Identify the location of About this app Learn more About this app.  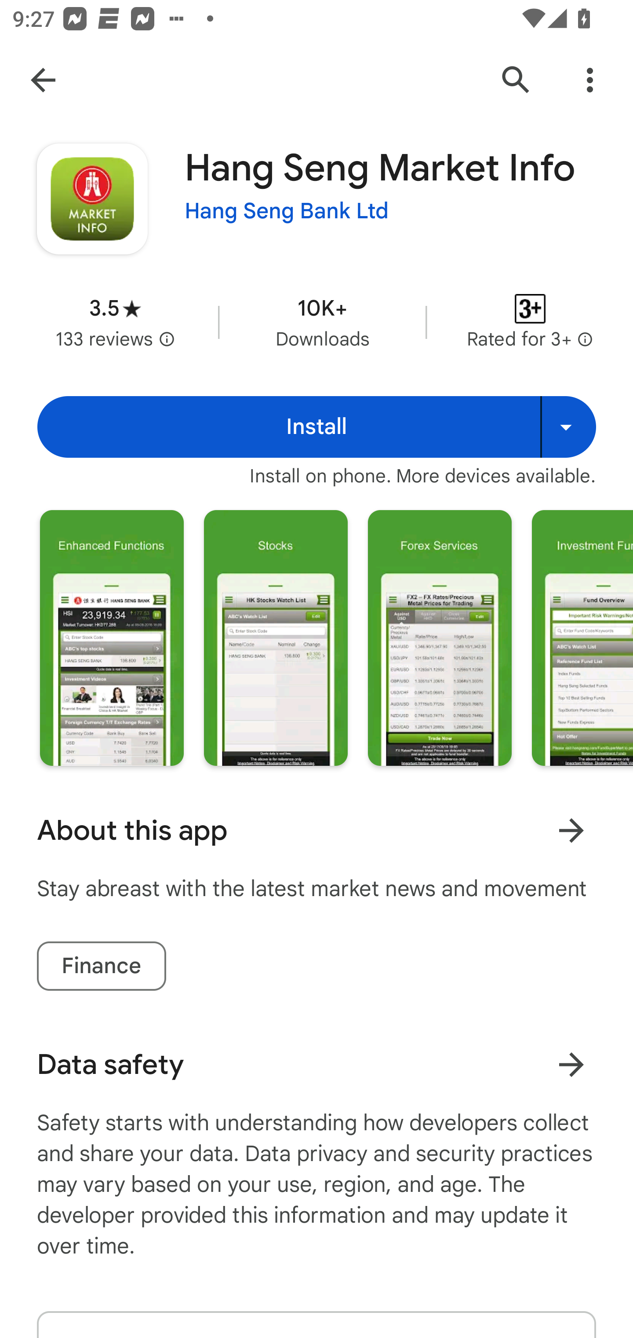
(316, 830).